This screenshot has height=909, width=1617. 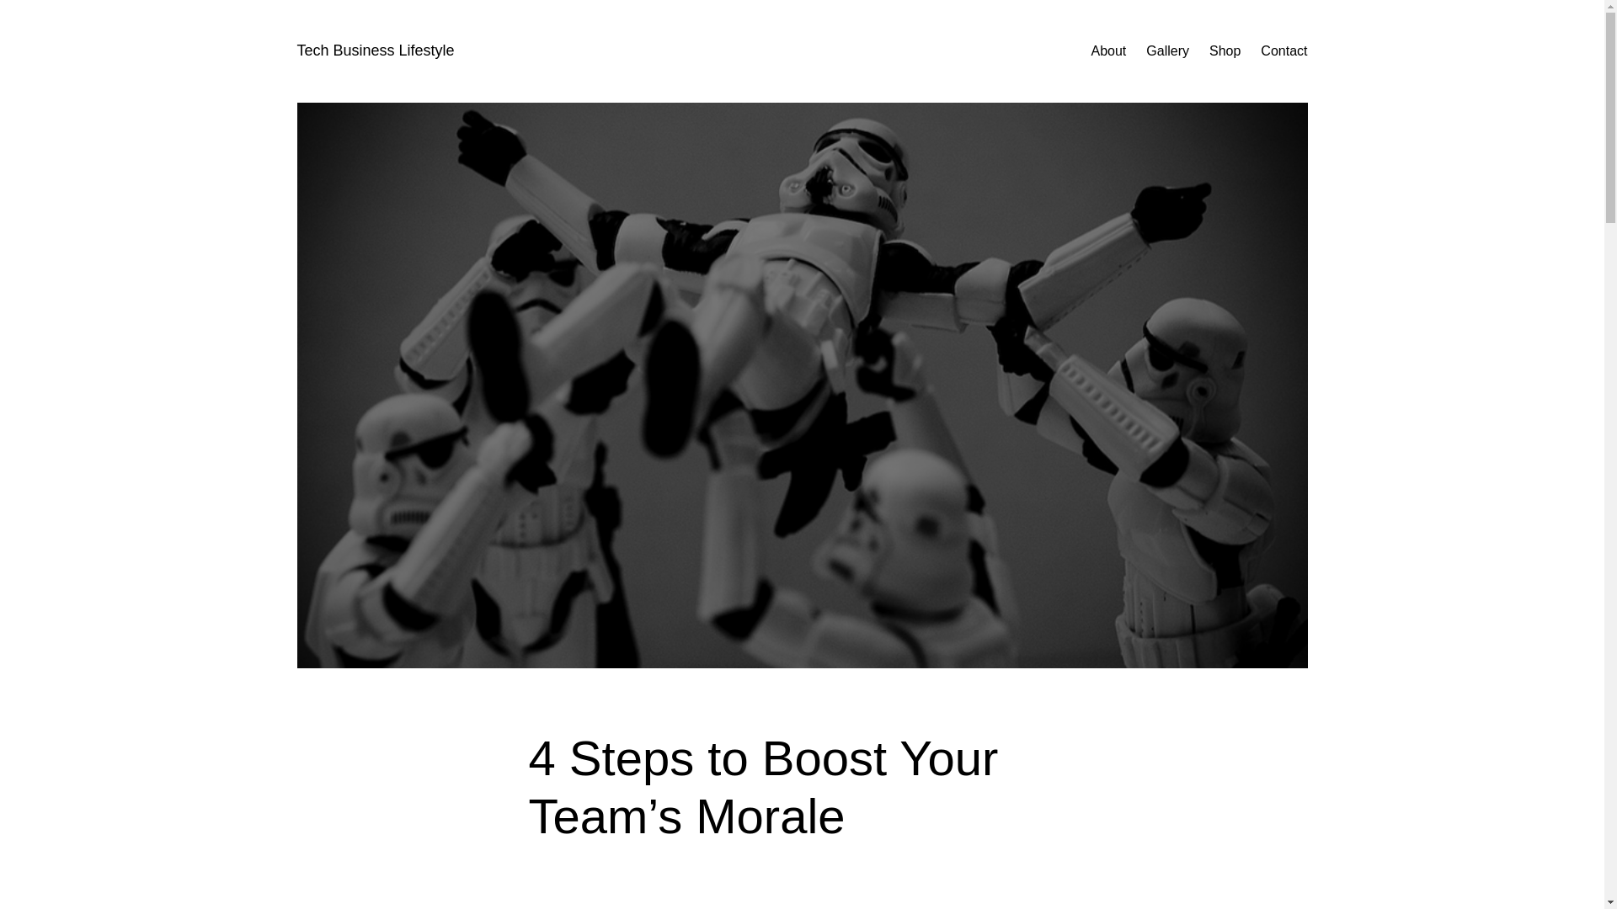 I want to click on Contact, so click(x=1283, y=50).